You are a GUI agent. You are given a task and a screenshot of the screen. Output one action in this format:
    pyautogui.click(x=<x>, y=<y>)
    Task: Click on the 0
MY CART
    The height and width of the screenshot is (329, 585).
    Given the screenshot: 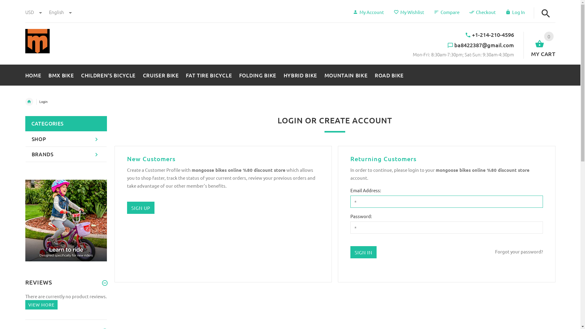 What is the action you would take?
    pyautogui.click(x=539, y=45)
    